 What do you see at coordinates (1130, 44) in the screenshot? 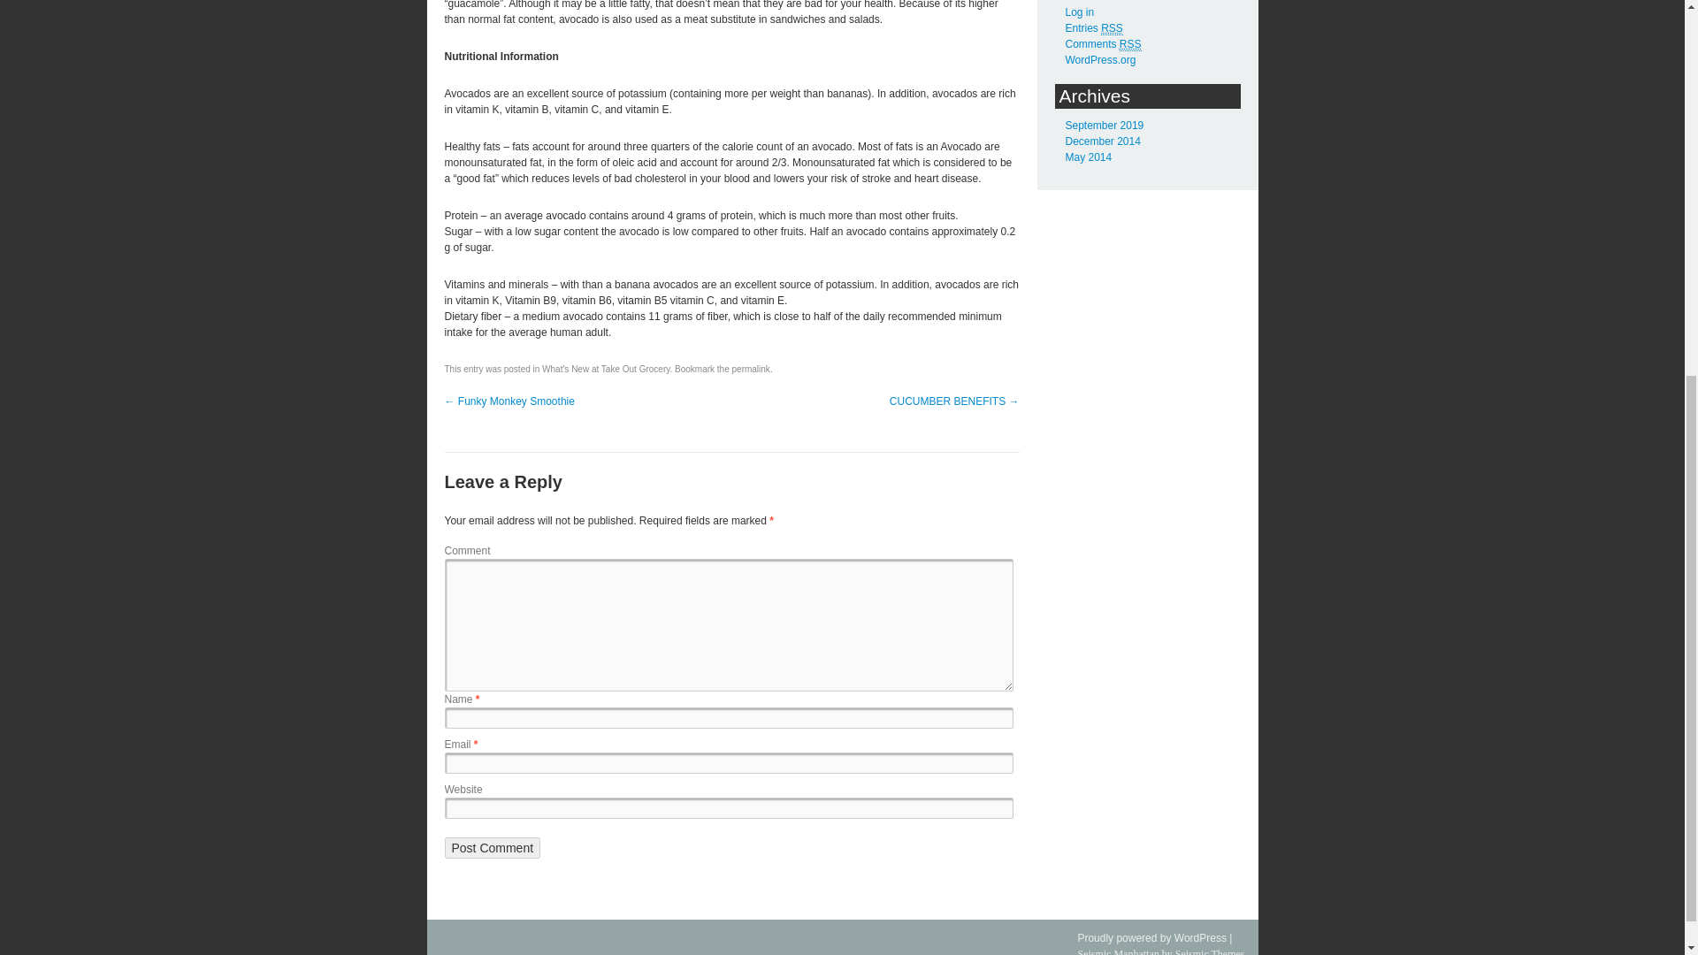
I see `Really Simple Syndication` at bounding box center [1130, 44].